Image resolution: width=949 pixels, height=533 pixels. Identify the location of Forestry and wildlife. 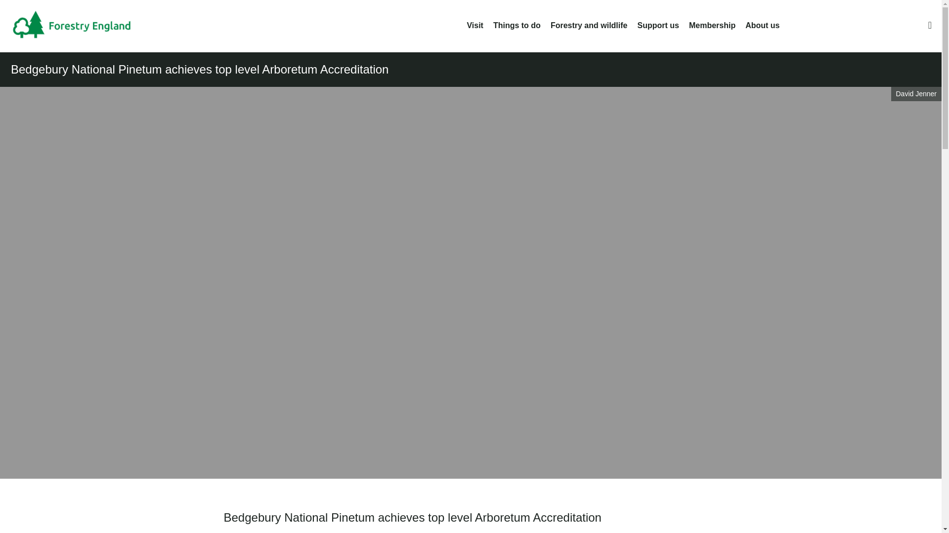
(589, 26).